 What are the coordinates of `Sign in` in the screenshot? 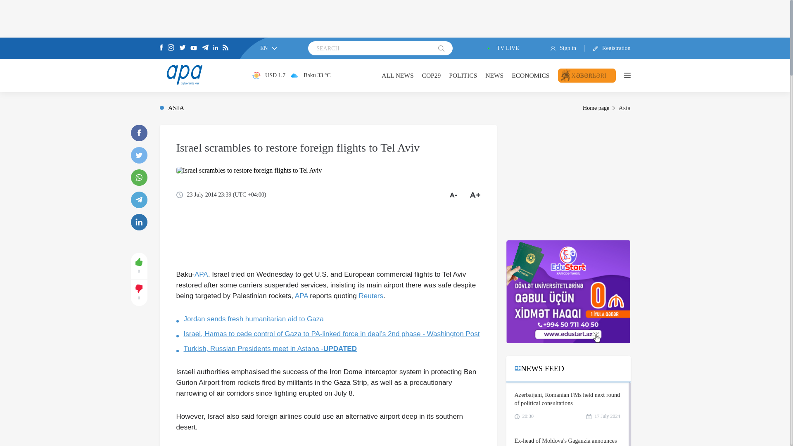 It's located at (567, 48).